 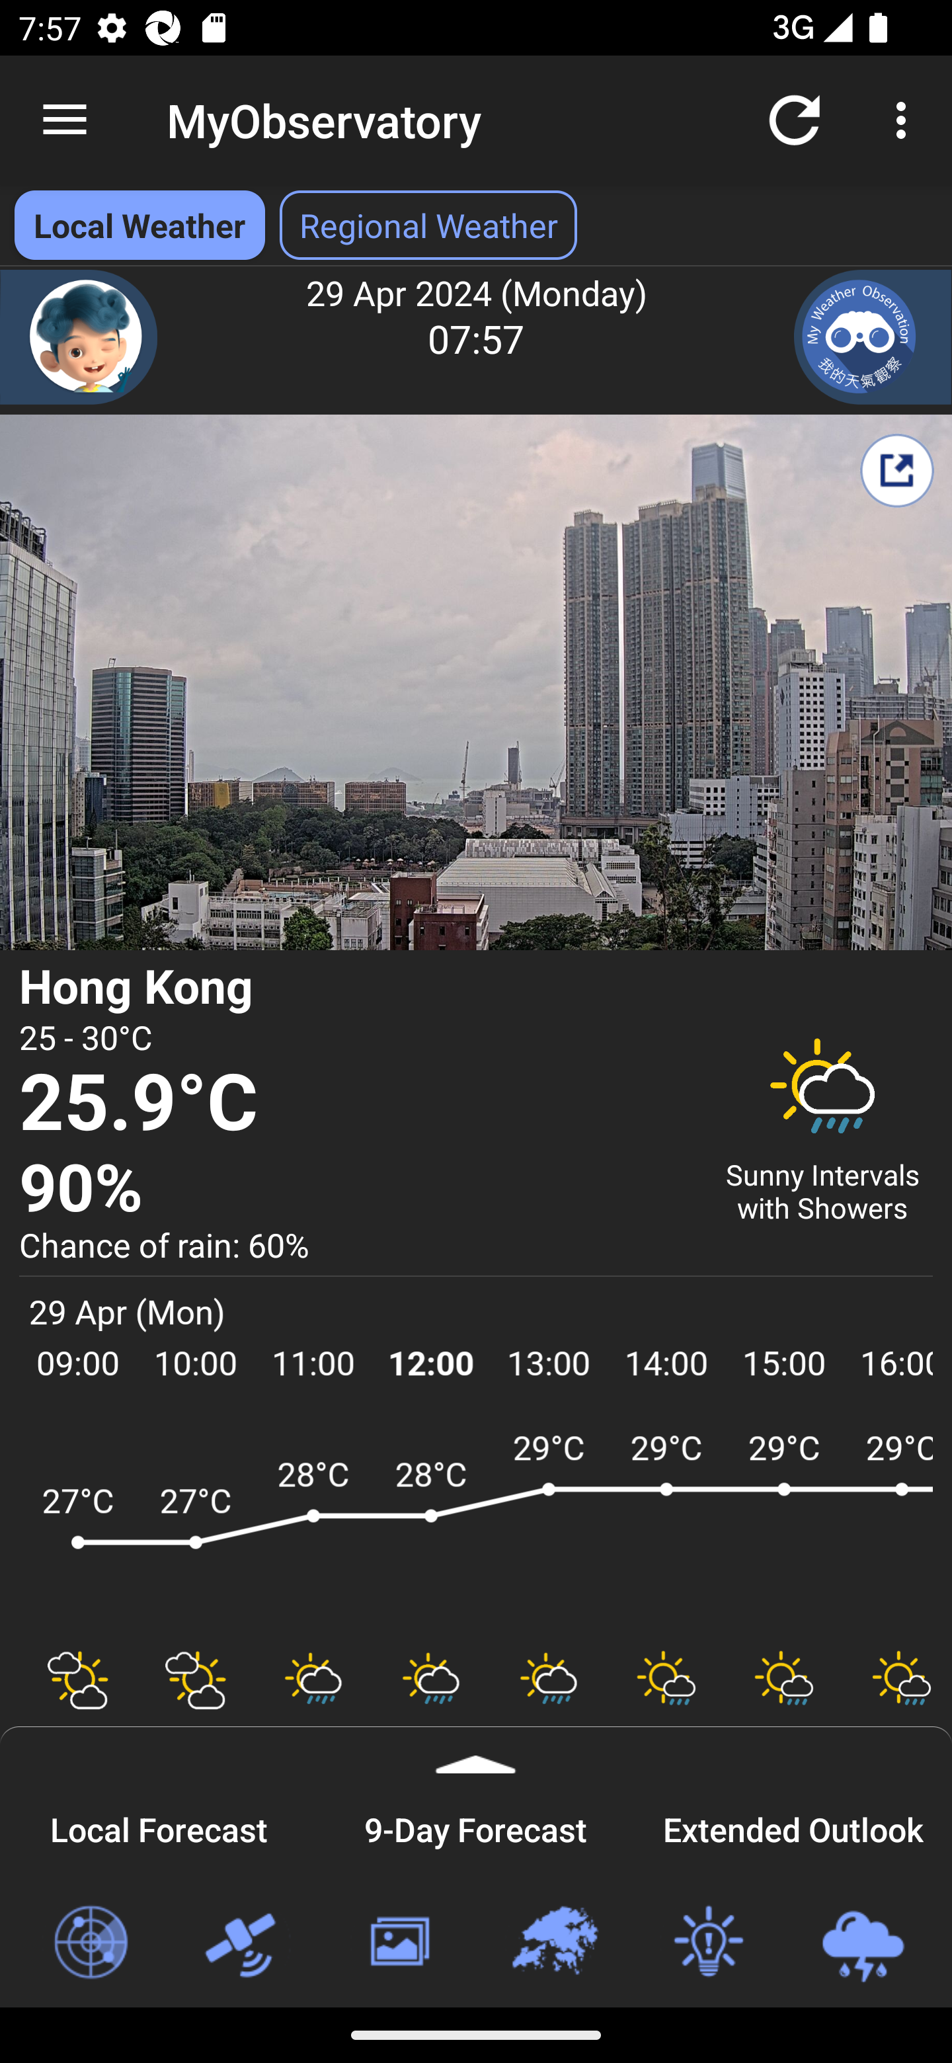 What do you see at coordinates (906, 119) in the screenshot?
I see `More options` at bounding box center [906, 119].